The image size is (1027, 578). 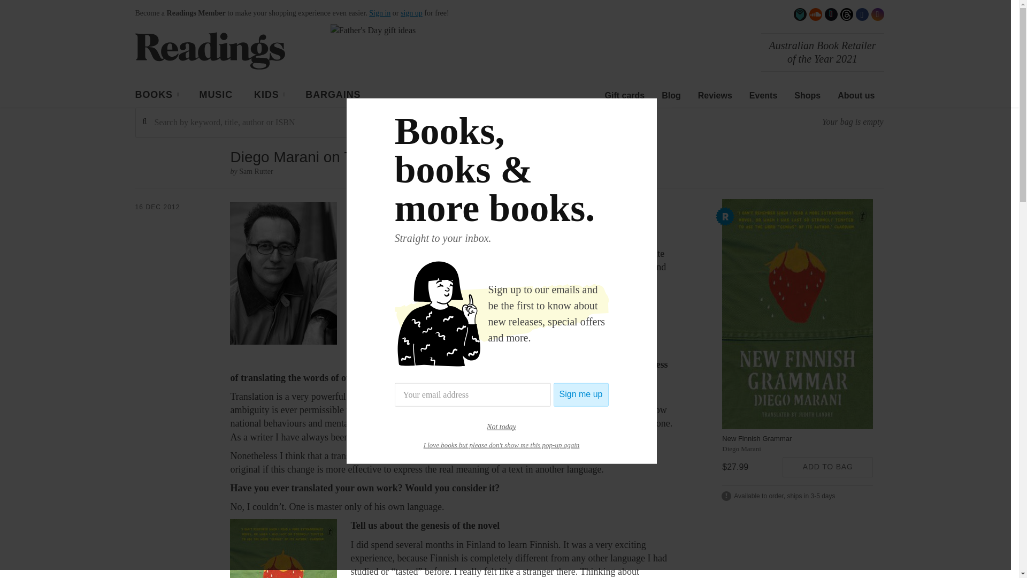 I want to click on Readings, so click(x=210, y=50).